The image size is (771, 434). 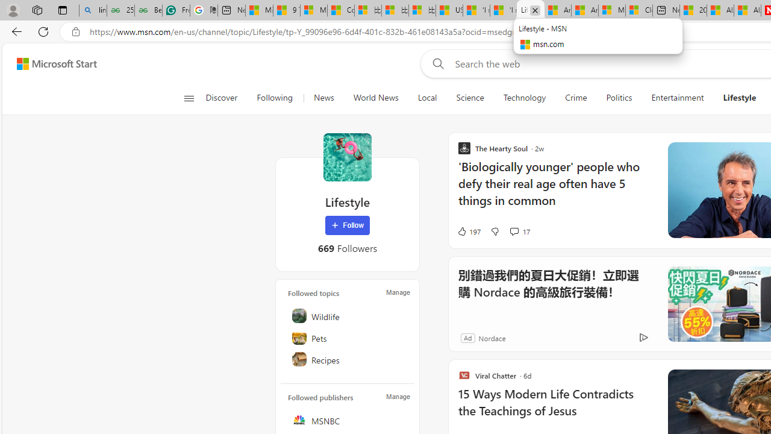 I want to click on Dislike, so click(x=495, y=231).